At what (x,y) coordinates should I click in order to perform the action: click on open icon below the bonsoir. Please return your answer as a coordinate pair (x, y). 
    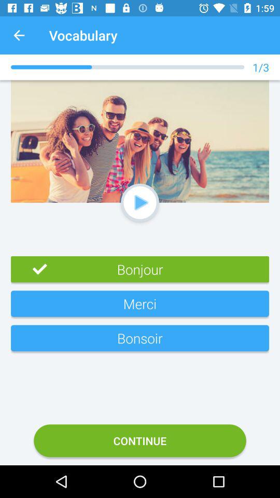
    Looking at the image, I should click on (140, 441).